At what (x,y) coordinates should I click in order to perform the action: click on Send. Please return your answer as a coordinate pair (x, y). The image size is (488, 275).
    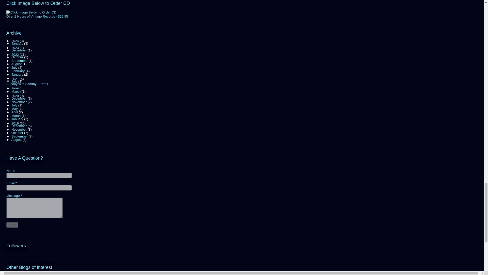
    Looking at the image, I should click on (12, 225).